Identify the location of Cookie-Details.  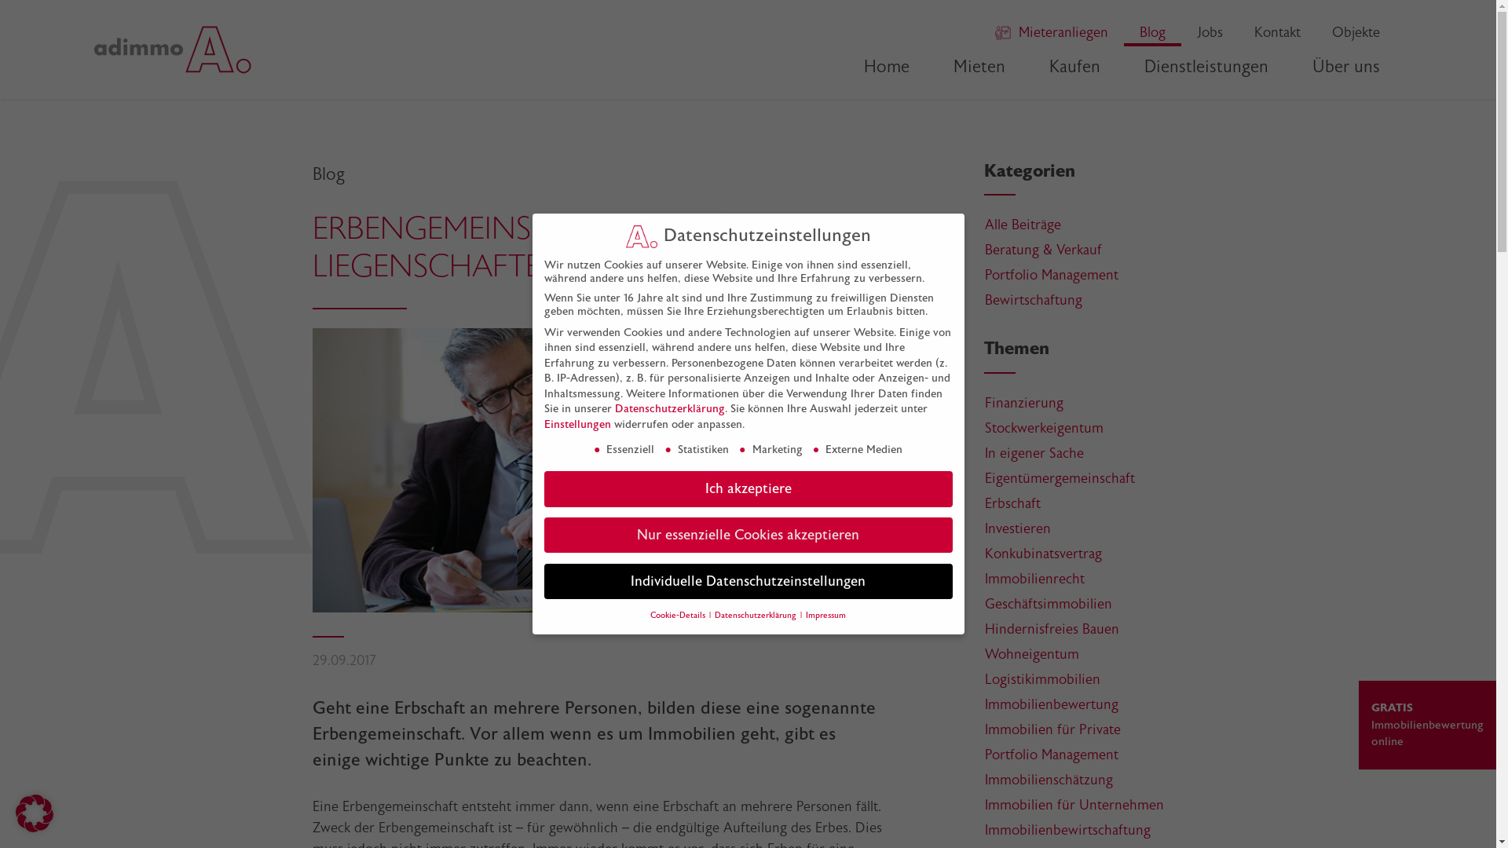
(679, 616).